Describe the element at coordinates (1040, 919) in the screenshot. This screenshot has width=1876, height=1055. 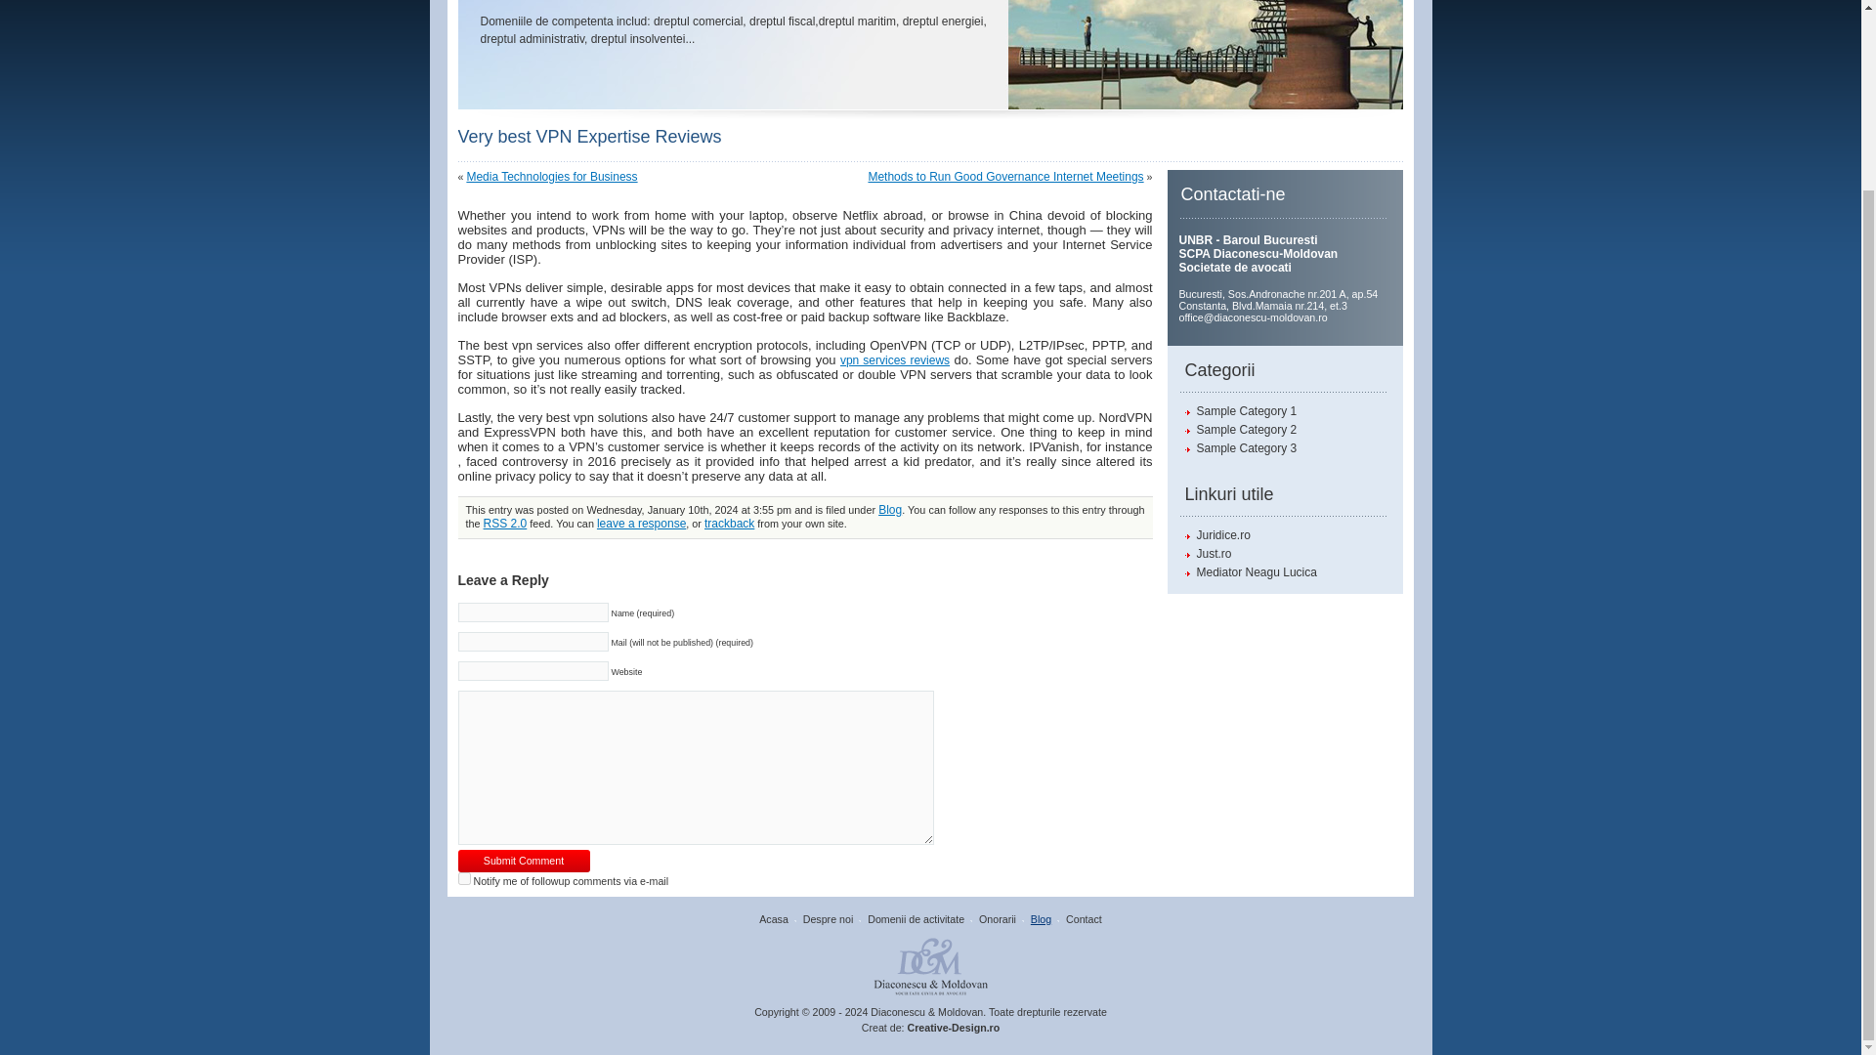
I see `Blog` at that location.